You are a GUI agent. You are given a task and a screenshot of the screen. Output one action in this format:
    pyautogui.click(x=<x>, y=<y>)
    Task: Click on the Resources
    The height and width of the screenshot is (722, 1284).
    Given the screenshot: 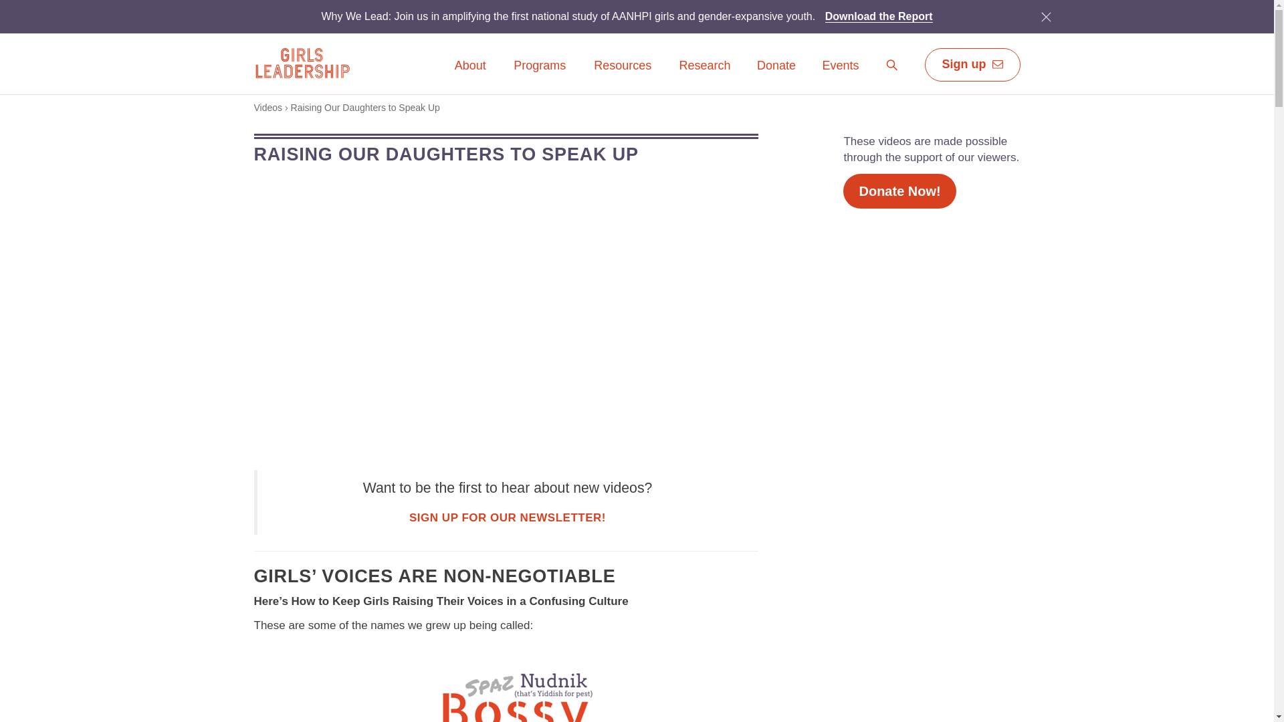 What is the action you would take?
    pyautogui.click(x=623, y=75)
    